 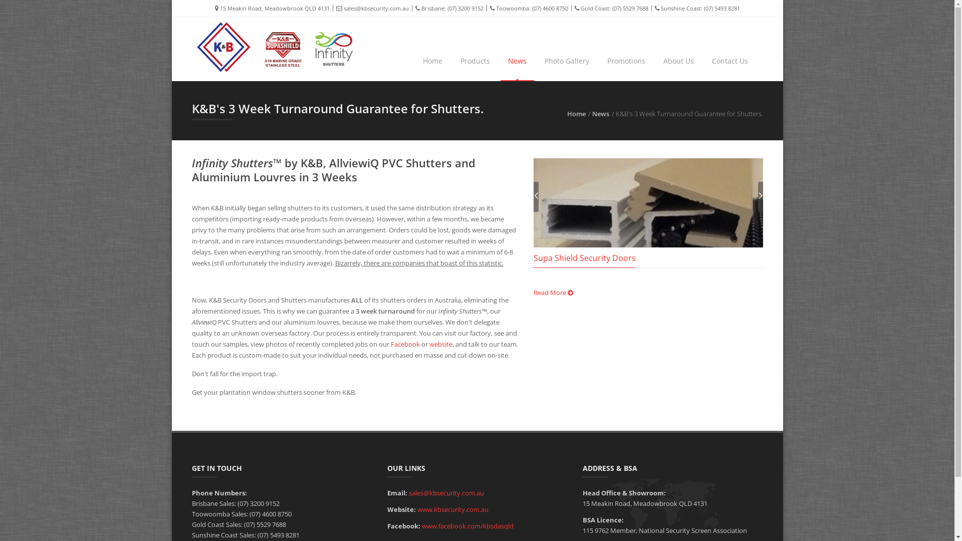 What do you see at coordinates (608, 8) in the screenshot?
I see `Gold Coast: (07) 5529 7688` at bounding box center [608, 8].